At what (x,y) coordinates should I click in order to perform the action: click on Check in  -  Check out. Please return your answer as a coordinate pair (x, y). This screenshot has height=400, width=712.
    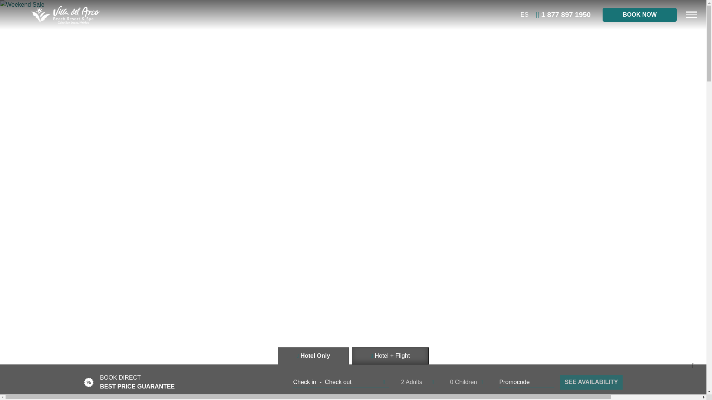
    Looking at the image, I should click on (340, 382).